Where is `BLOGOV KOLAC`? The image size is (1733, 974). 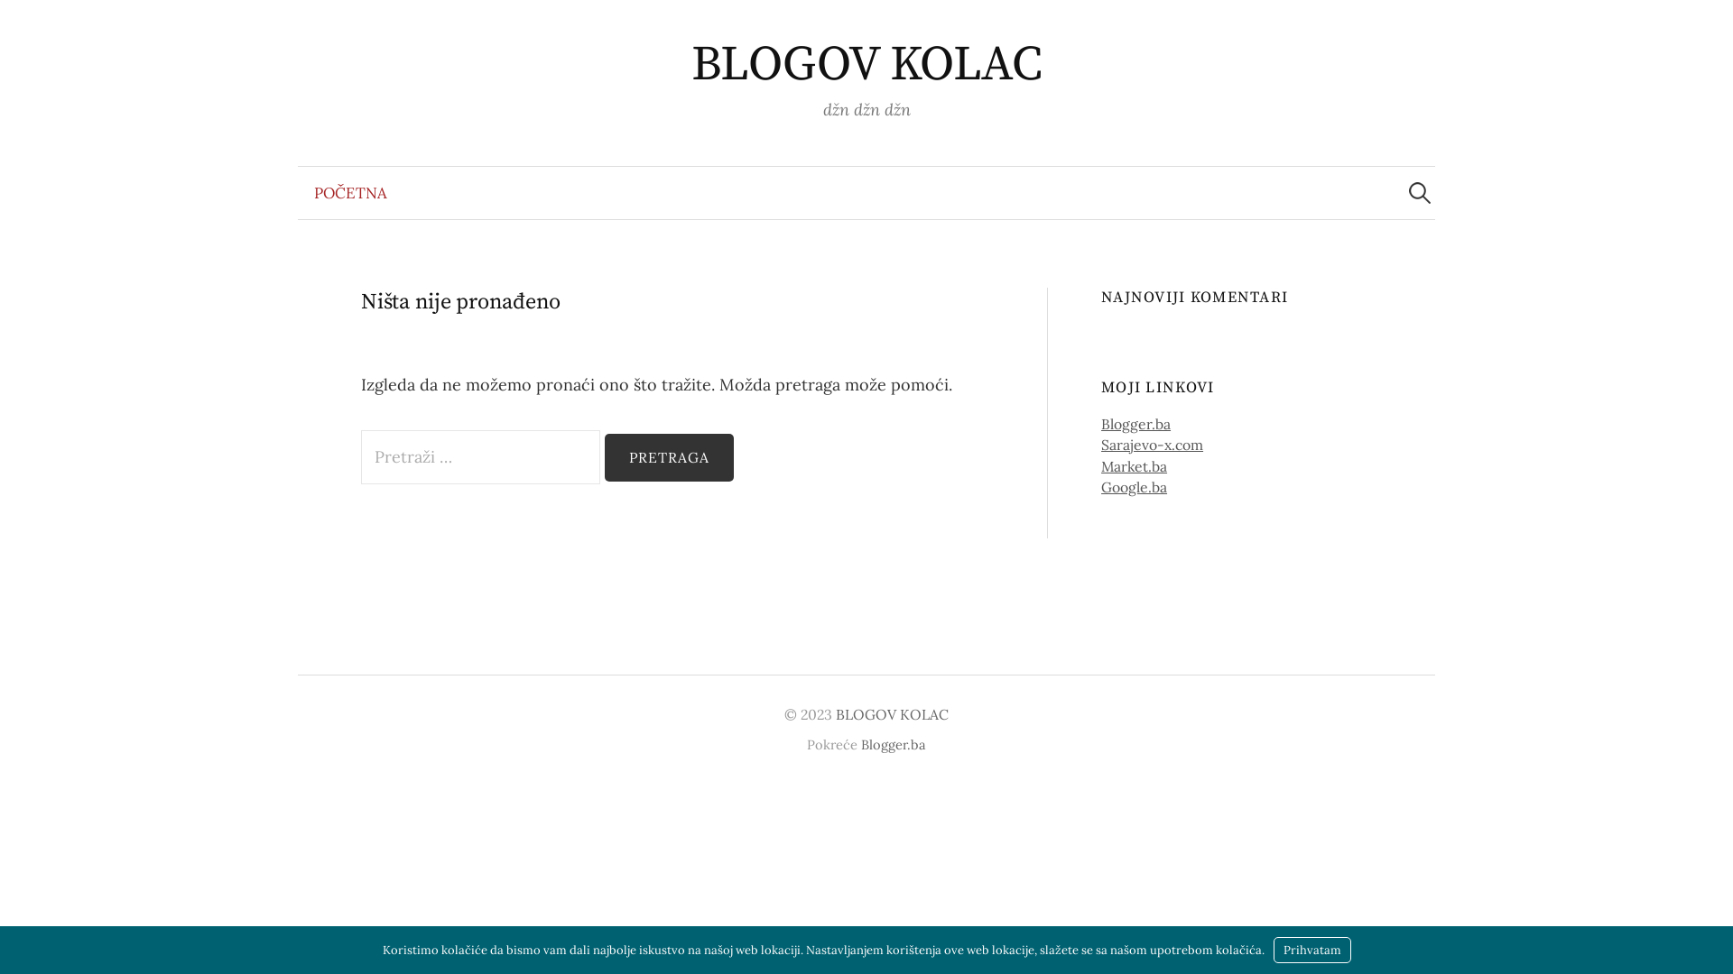
BLOGOV KOLAC is located at coordinates (892, 714).